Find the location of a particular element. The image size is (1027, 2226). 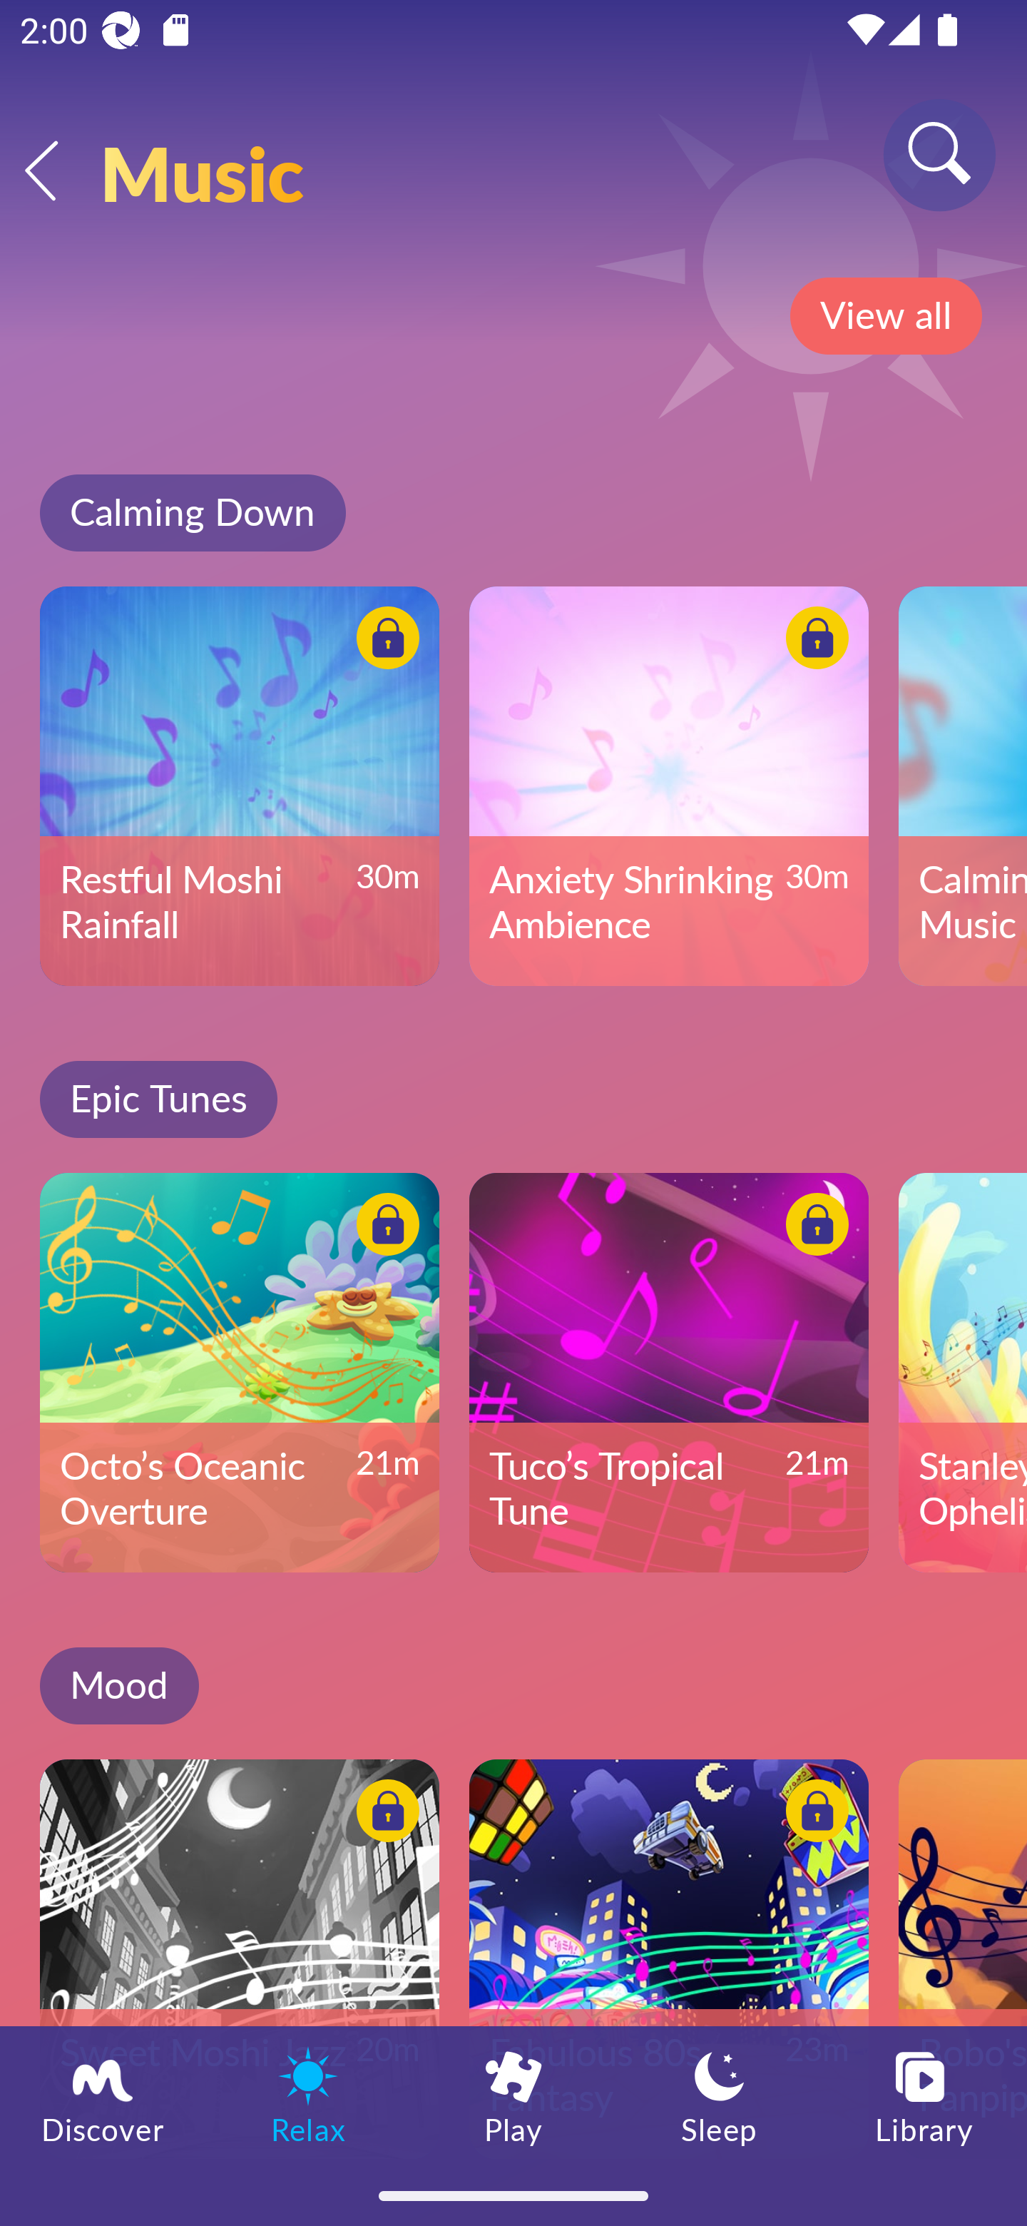

Button is located at coordinates (384, 1814).